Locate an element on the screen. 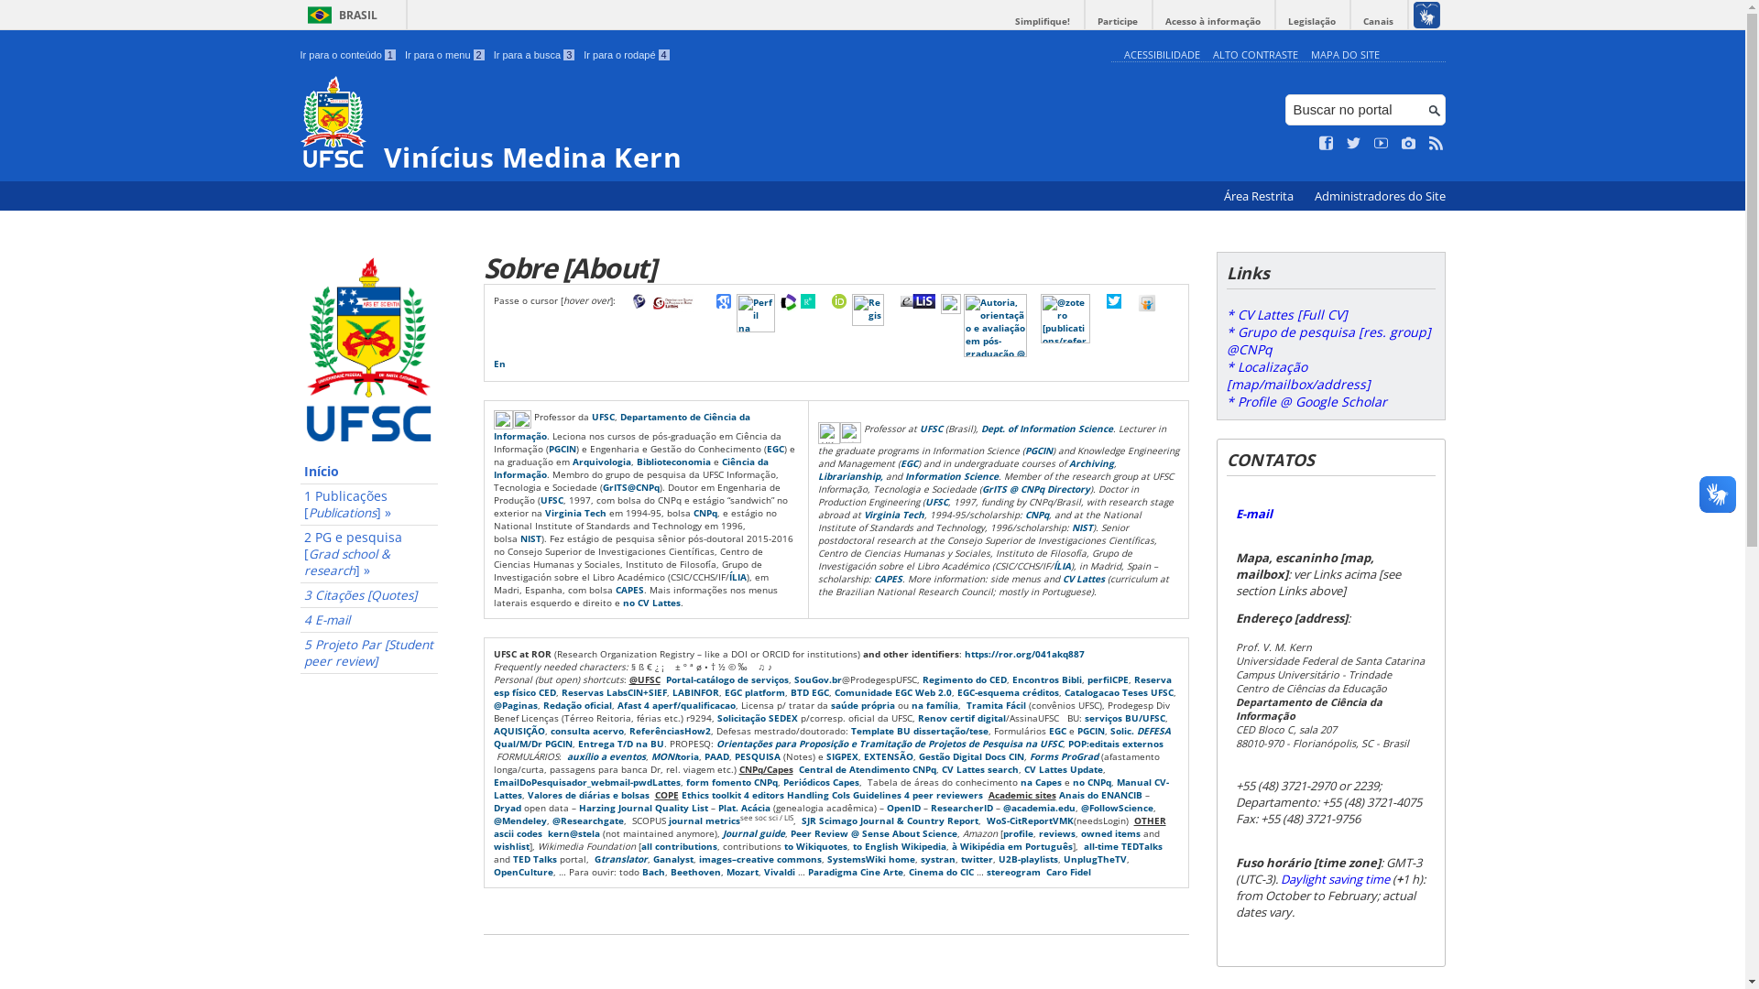 The height and width of the screenshot is (989, 1759). Ir para o menu 2 is located at coordinates (445, 55).